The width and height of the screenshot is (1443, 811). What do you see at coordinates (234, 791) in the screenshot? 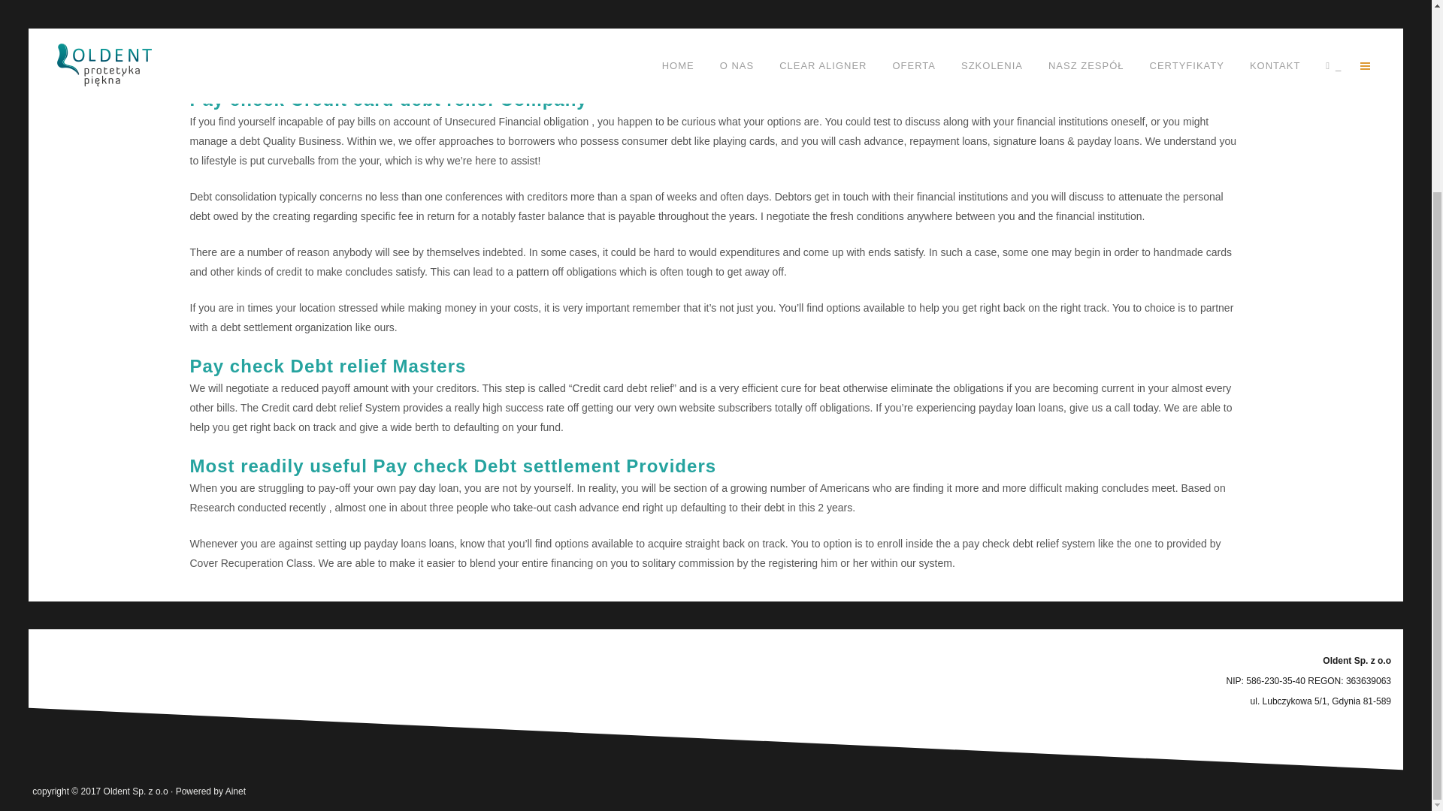
I see `Ainet - Agencja interaktywna` at bounding box center [234, 791].